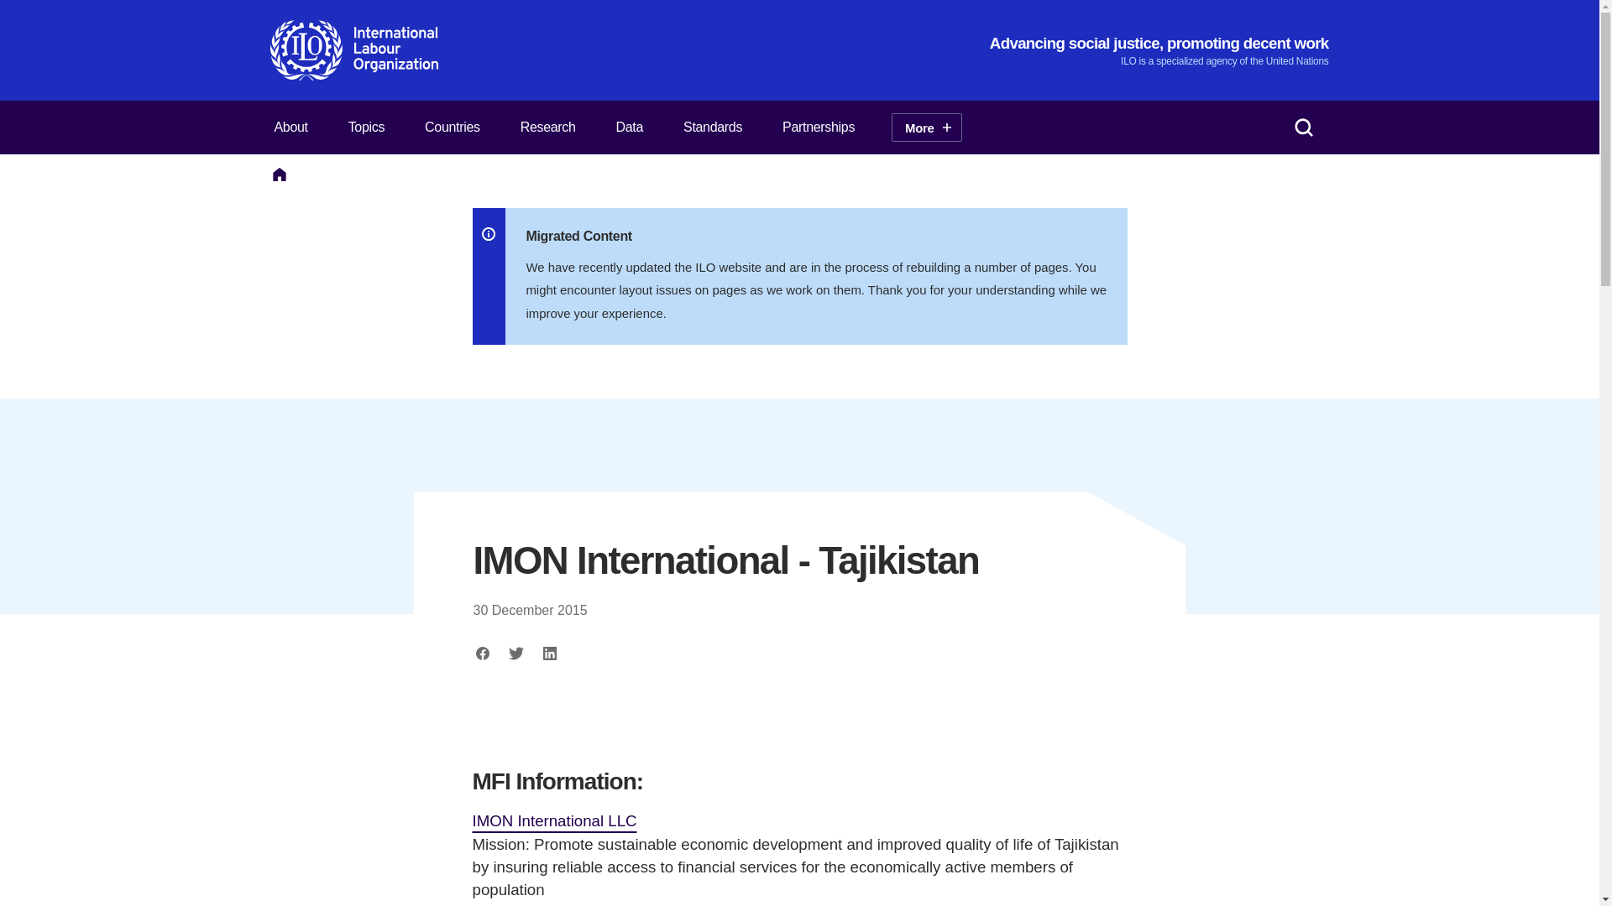  What do you see at coordinates (1303, 127) in the screenshot?
I see `Search` at bounding box center [1303, 127].